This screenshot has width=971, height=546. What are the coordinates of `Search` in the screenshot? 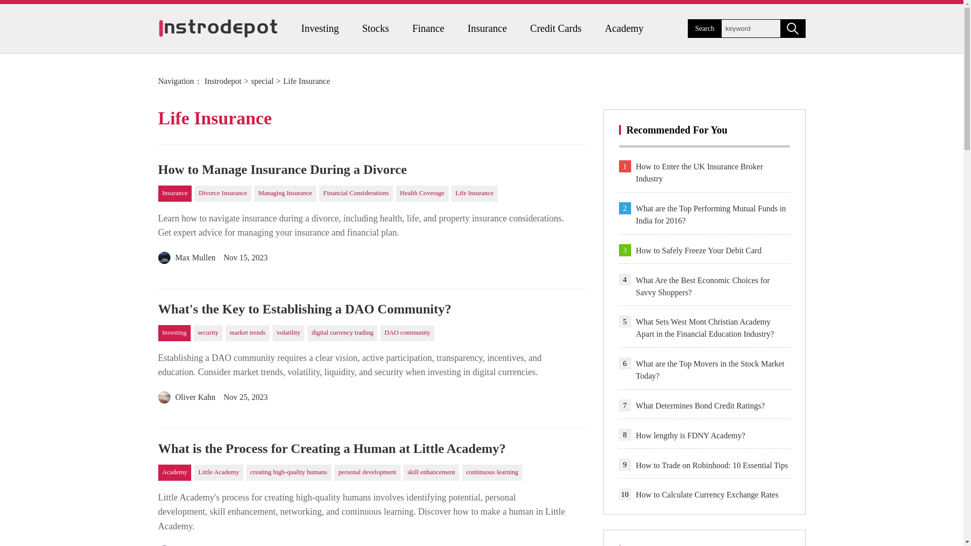 It's located at (704, 28).